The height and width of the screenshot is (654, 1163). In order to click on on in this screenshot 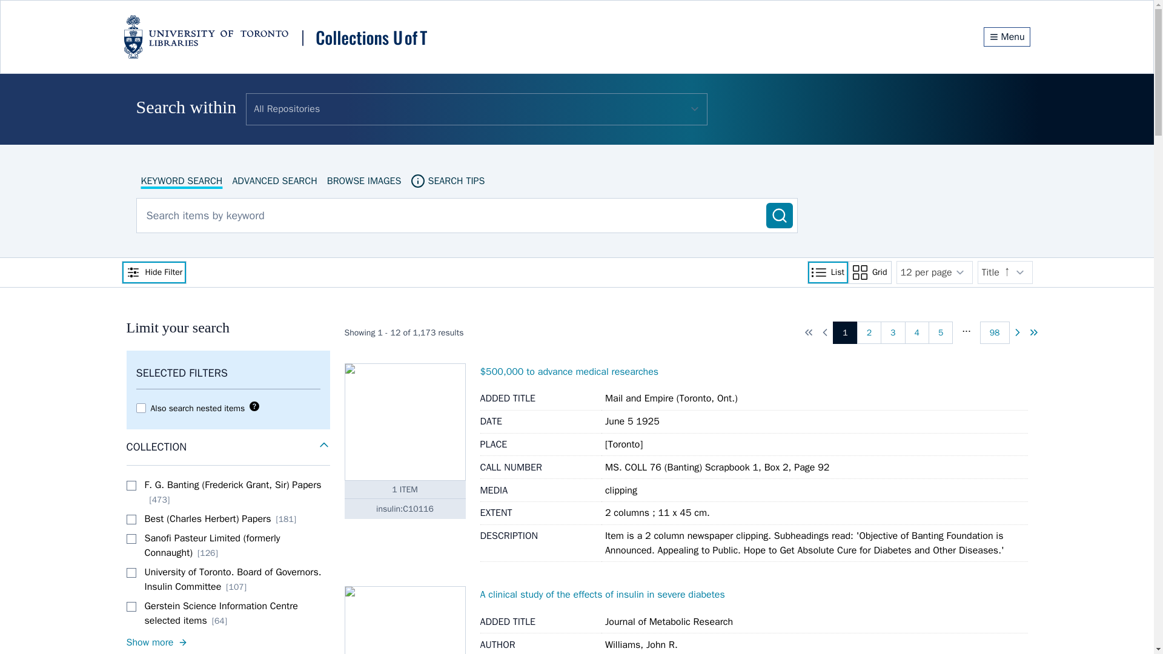, I will do `click(131, 606)`.